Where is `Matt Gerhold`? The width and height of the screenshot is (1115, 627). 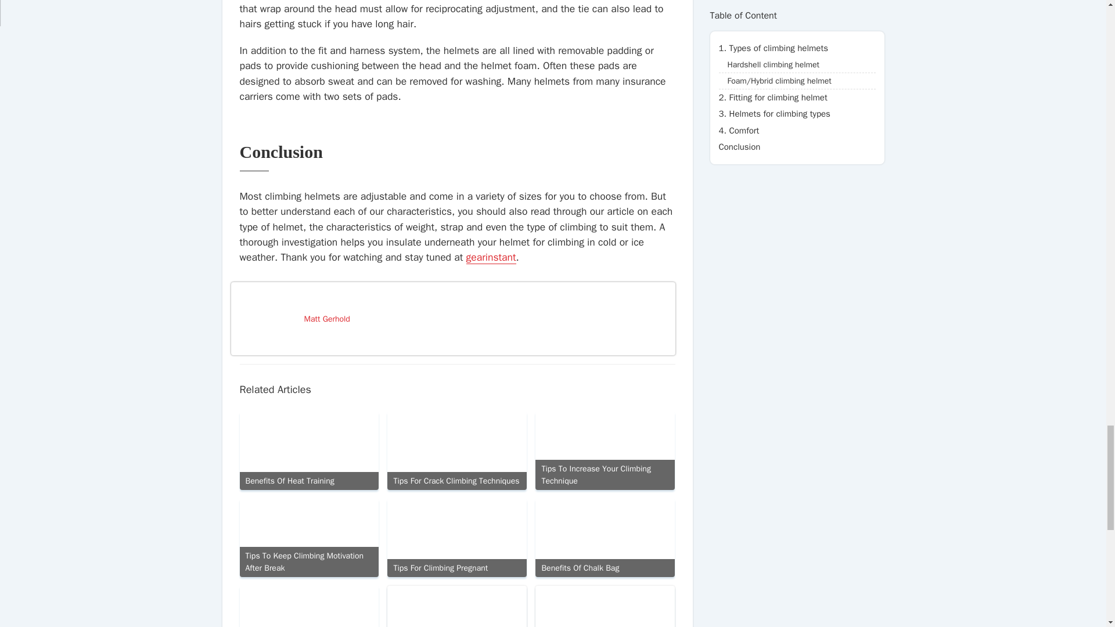
Matt Gerhold is located at coordinates (485, 319).